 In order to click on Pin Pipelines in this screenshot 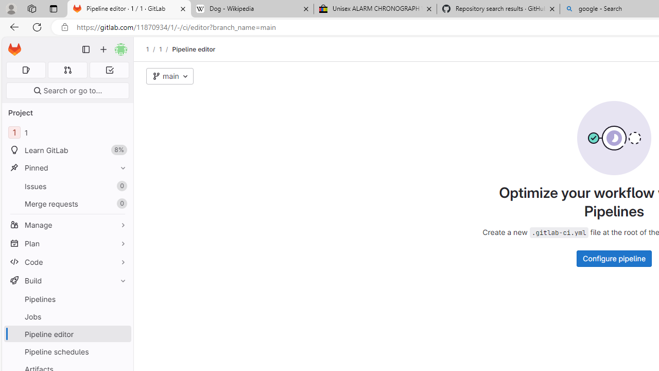, I will do `click(120, 299)`.